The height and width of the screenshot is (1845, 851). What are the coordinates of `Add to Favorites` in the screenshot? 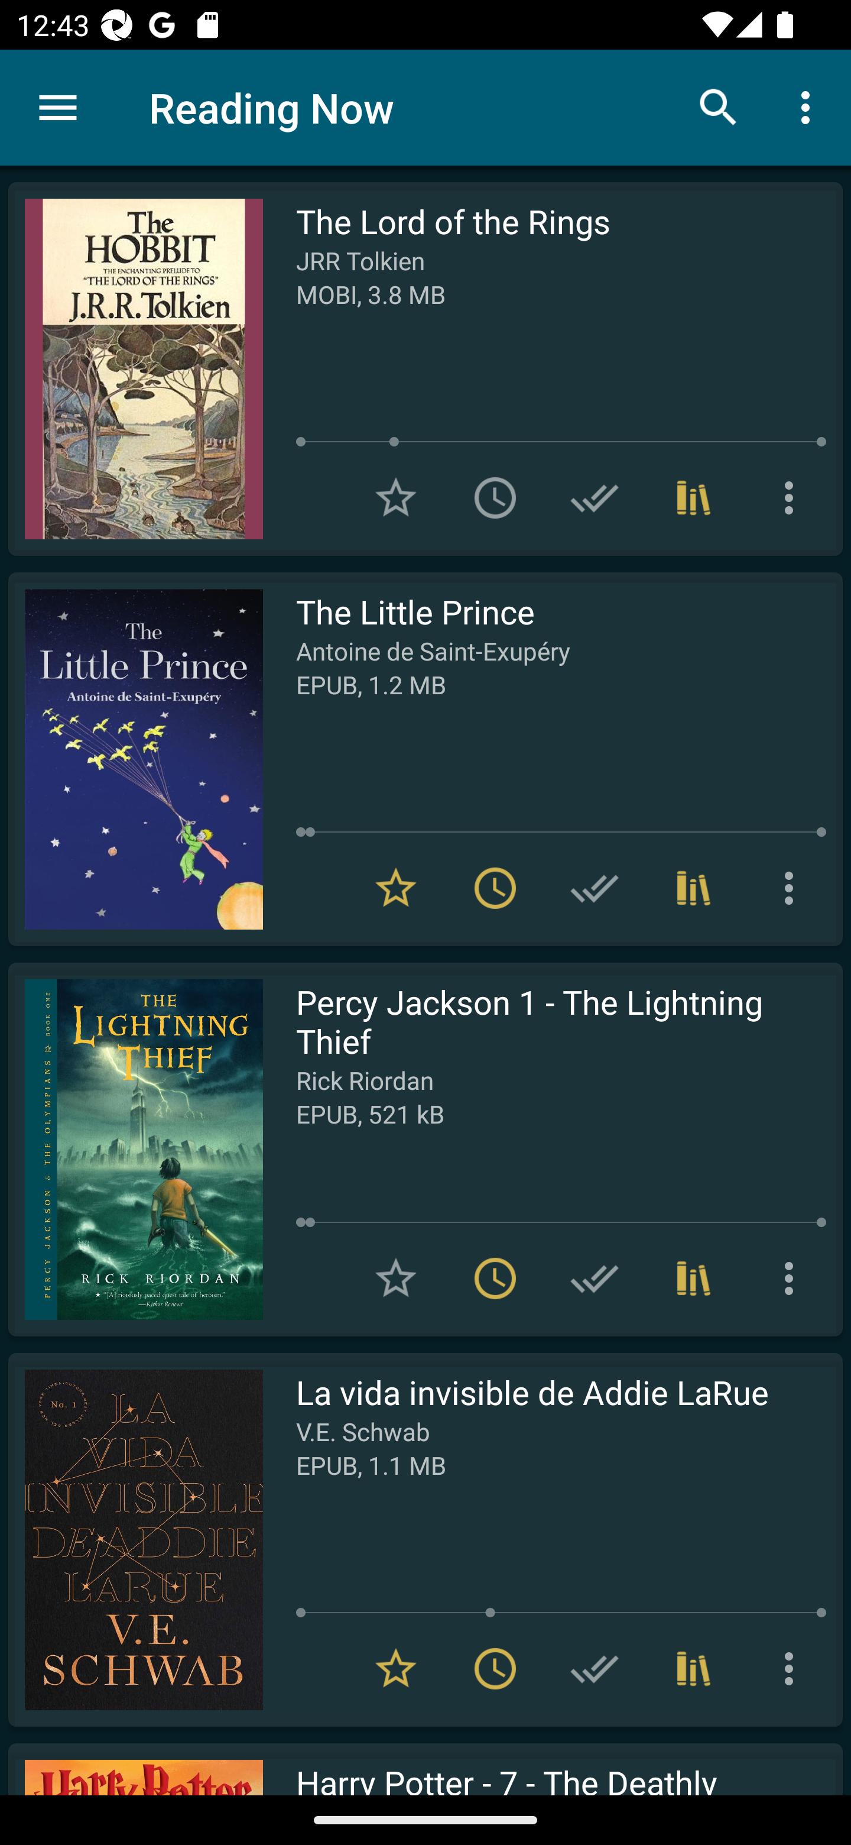 It's located at (396, 498).